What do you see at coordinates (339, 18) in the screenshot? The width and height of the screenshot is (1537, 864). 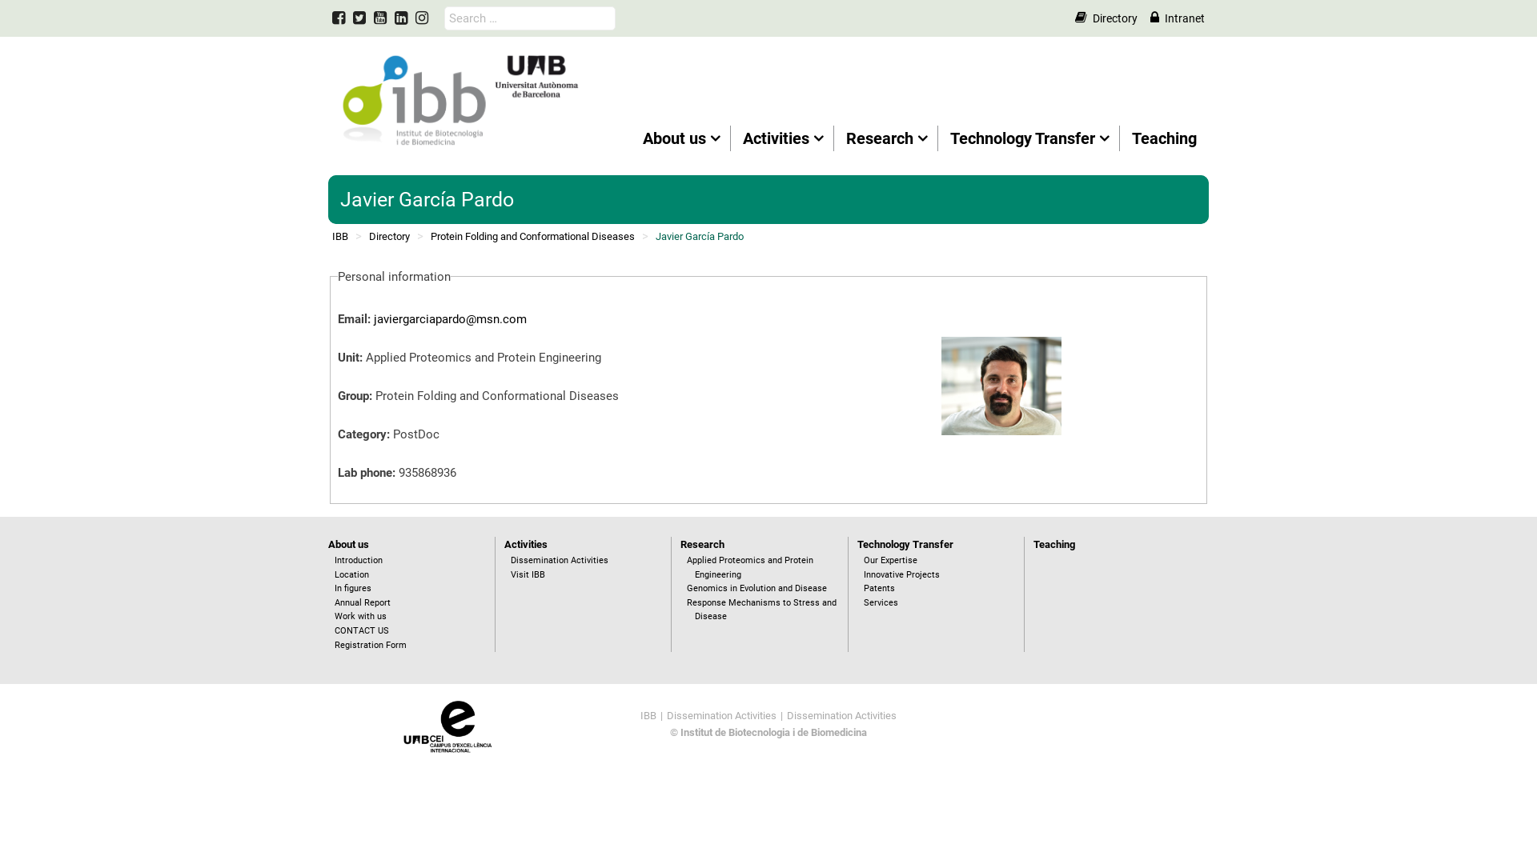 I see `Facebook` at bounding box center [339, 18].